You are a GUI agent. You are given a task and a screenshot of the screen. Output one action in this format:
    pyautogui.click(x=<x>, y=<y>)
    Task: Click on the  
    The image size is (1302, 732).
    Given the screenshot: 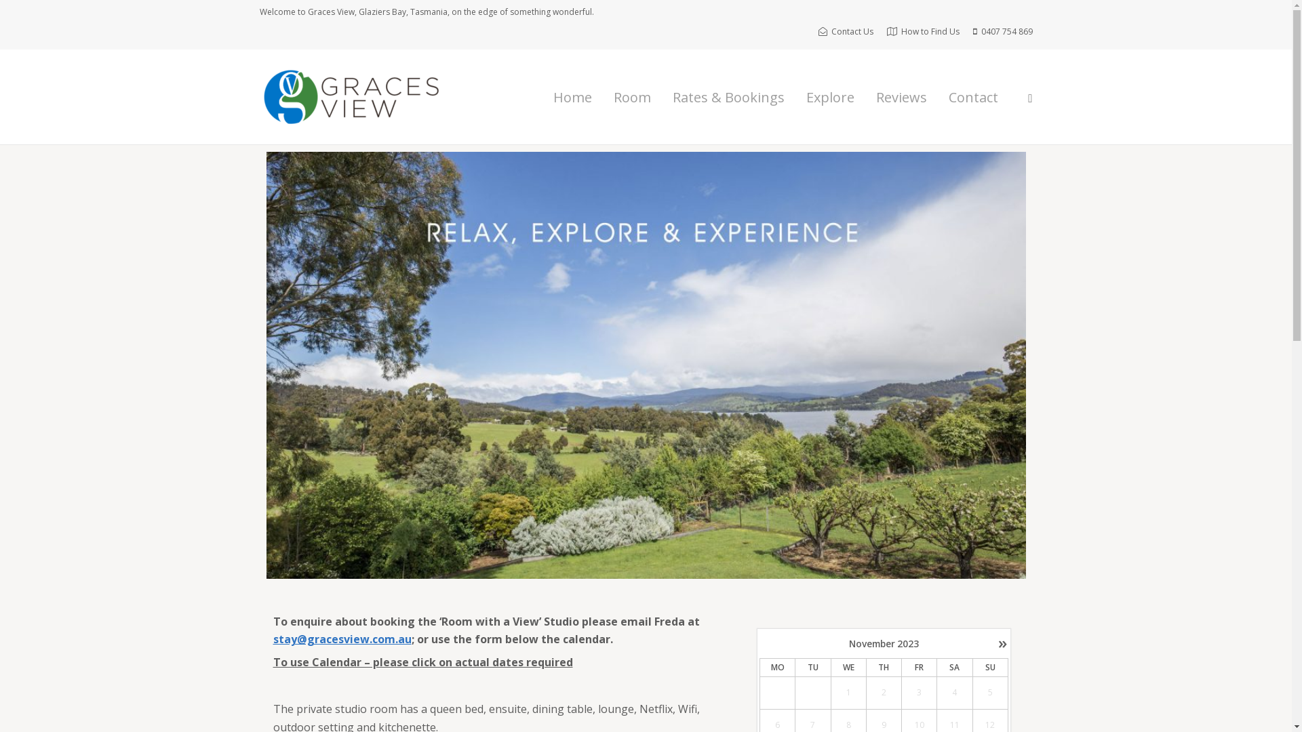 What is the action you would take?
    pyautogui.click(x=813, y=693)
    